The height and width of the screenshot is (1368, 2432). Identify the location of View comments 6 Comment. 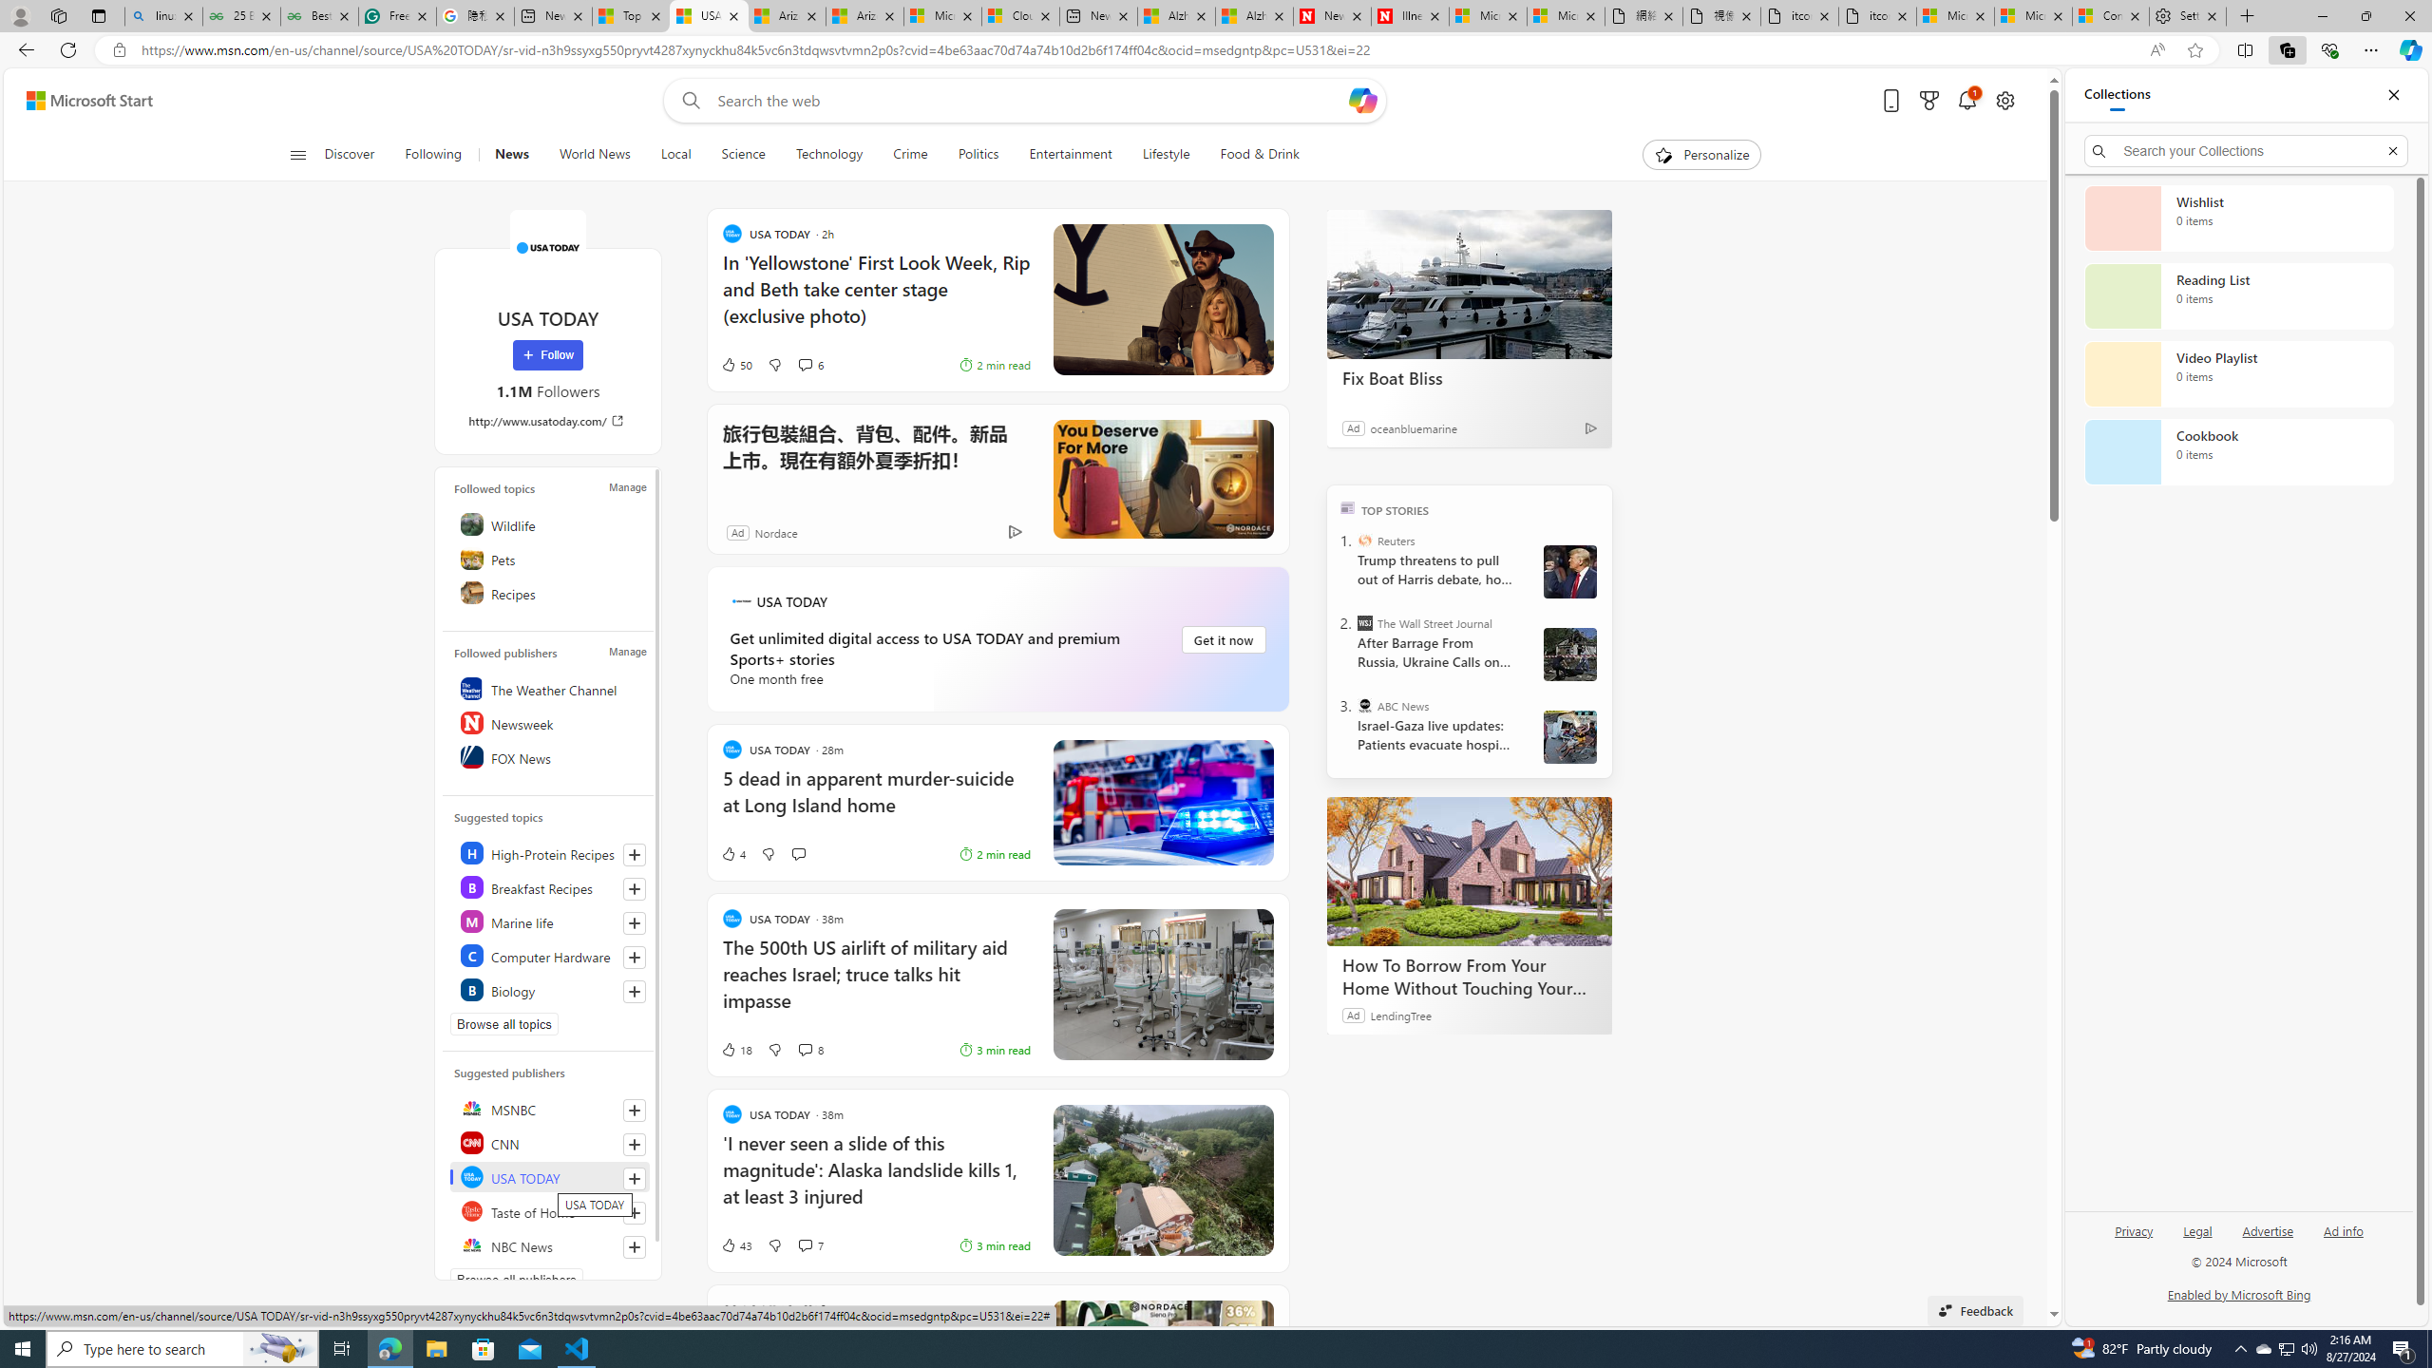
(811, 365).